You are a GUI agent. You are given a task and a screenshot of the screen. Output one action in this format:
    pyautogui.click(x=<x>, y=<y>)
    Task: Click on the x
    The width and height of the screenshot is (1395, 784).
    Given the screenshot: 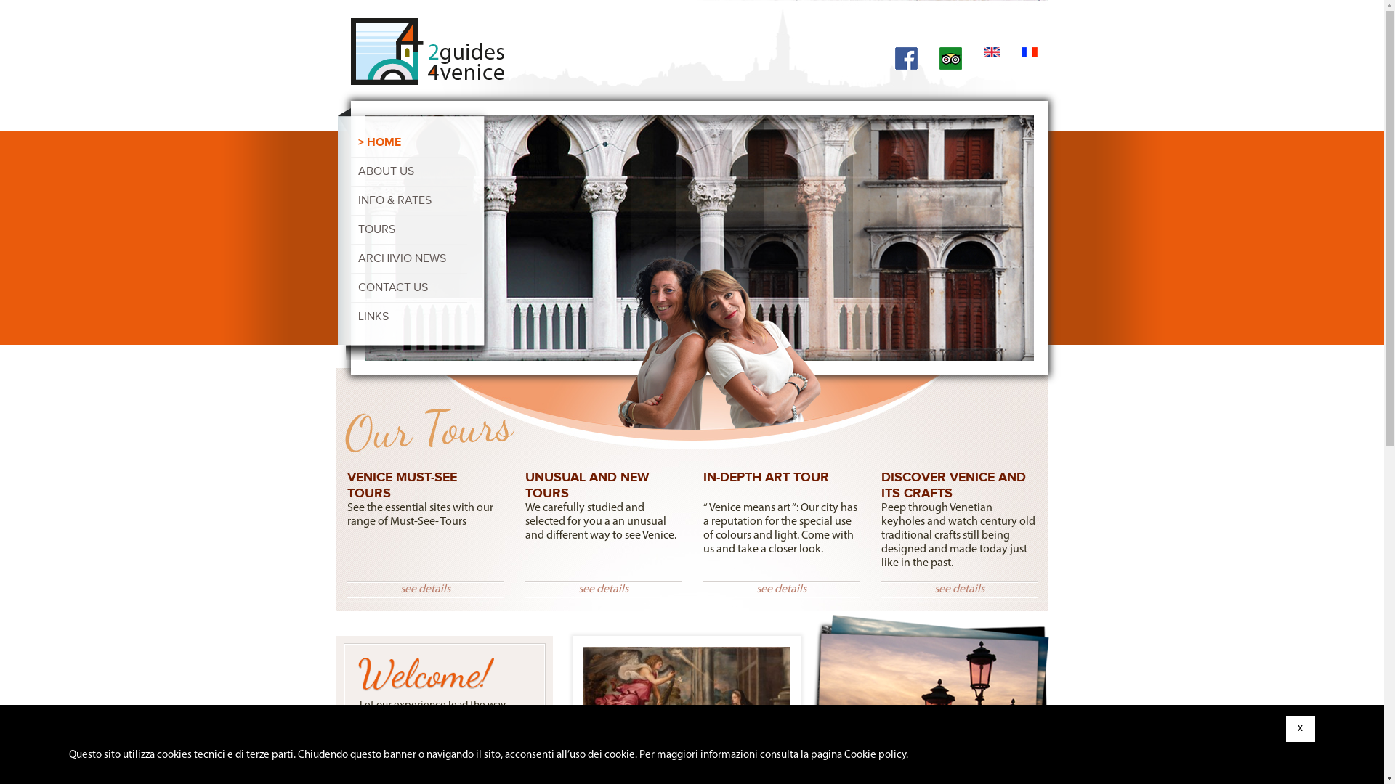 What is the action you would take?
    pyautogui.click(x=1301, y=729)
    